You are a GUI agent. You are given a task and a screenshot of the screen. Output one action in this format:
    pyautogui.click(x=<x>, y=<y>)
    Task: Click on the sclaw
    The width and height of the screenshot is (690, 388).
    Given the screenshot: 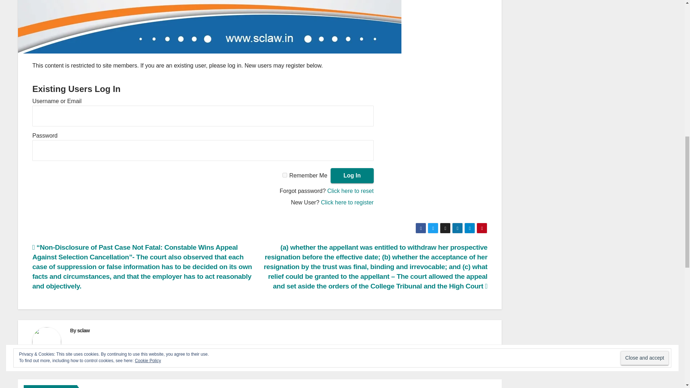 What is the action you would take?
    pyautogui.click(x=83, y=330)
    